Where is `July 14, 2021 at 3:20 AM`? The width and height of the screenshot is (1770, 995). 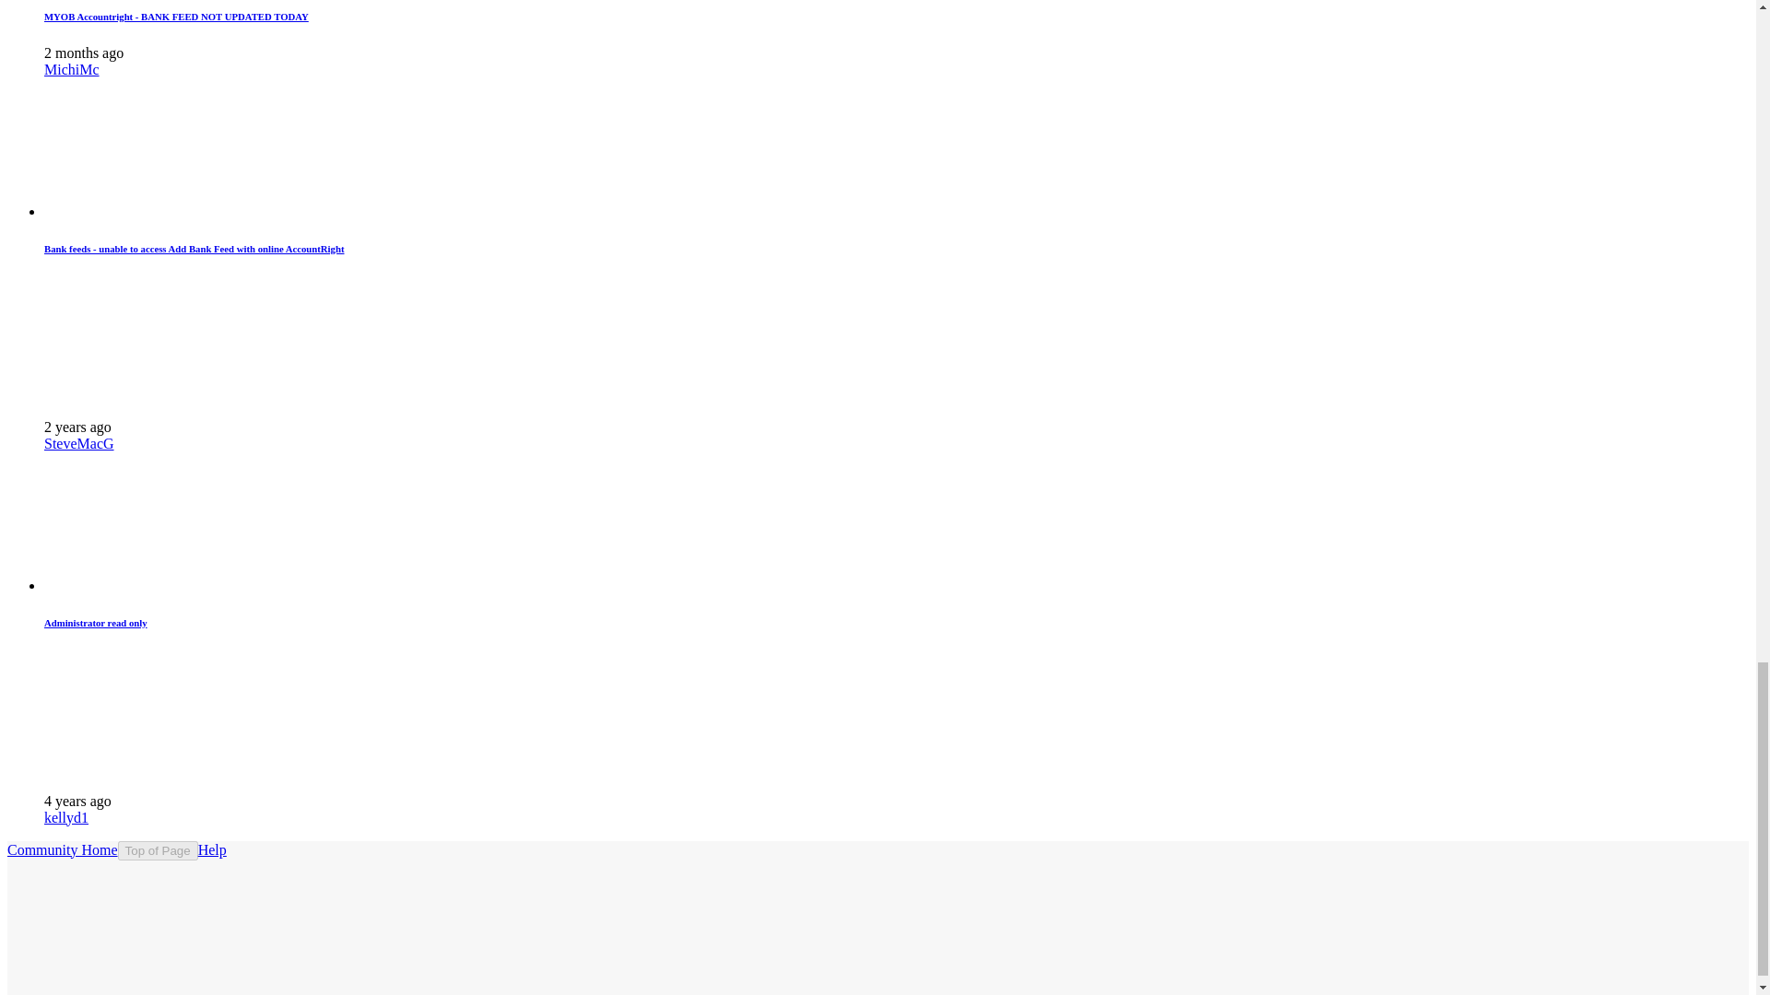 July 14, 2021 at 3:20 AM is located at coordinates (77, 801).